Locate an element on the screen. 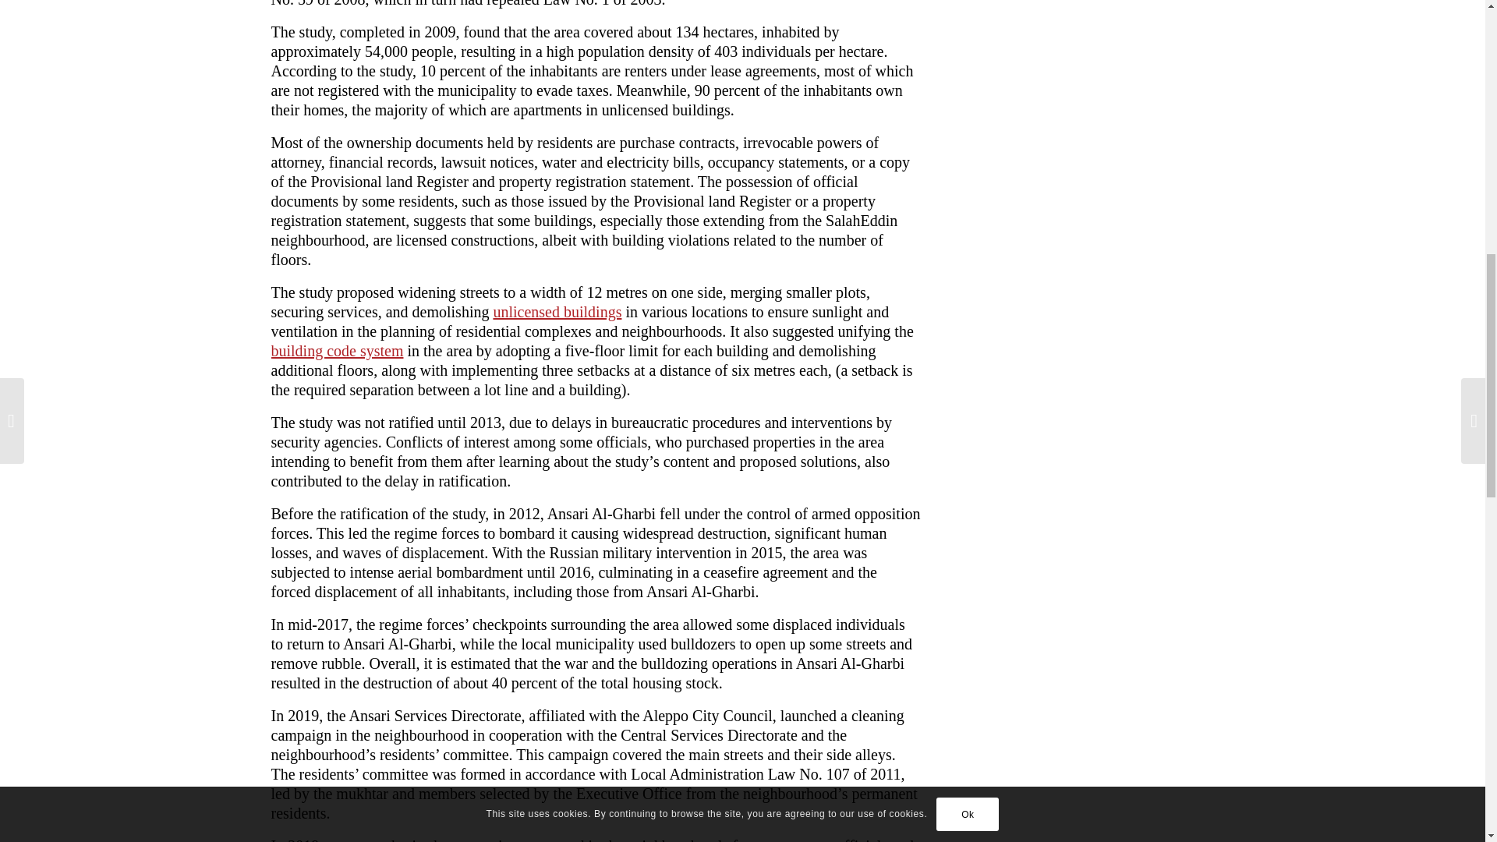  building code system is located at coordinates (337, 351).